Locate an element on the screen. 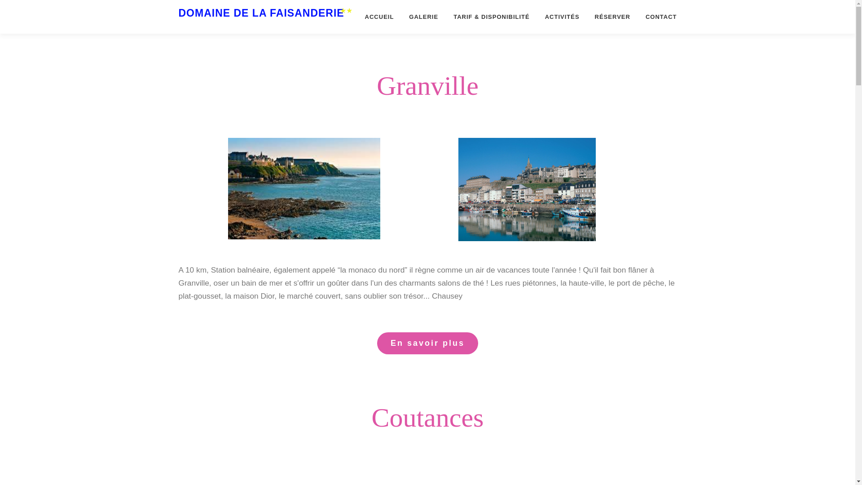 The height and width of the screenshot is (485, 862). CONTACT is located at coordinates (657, 17).